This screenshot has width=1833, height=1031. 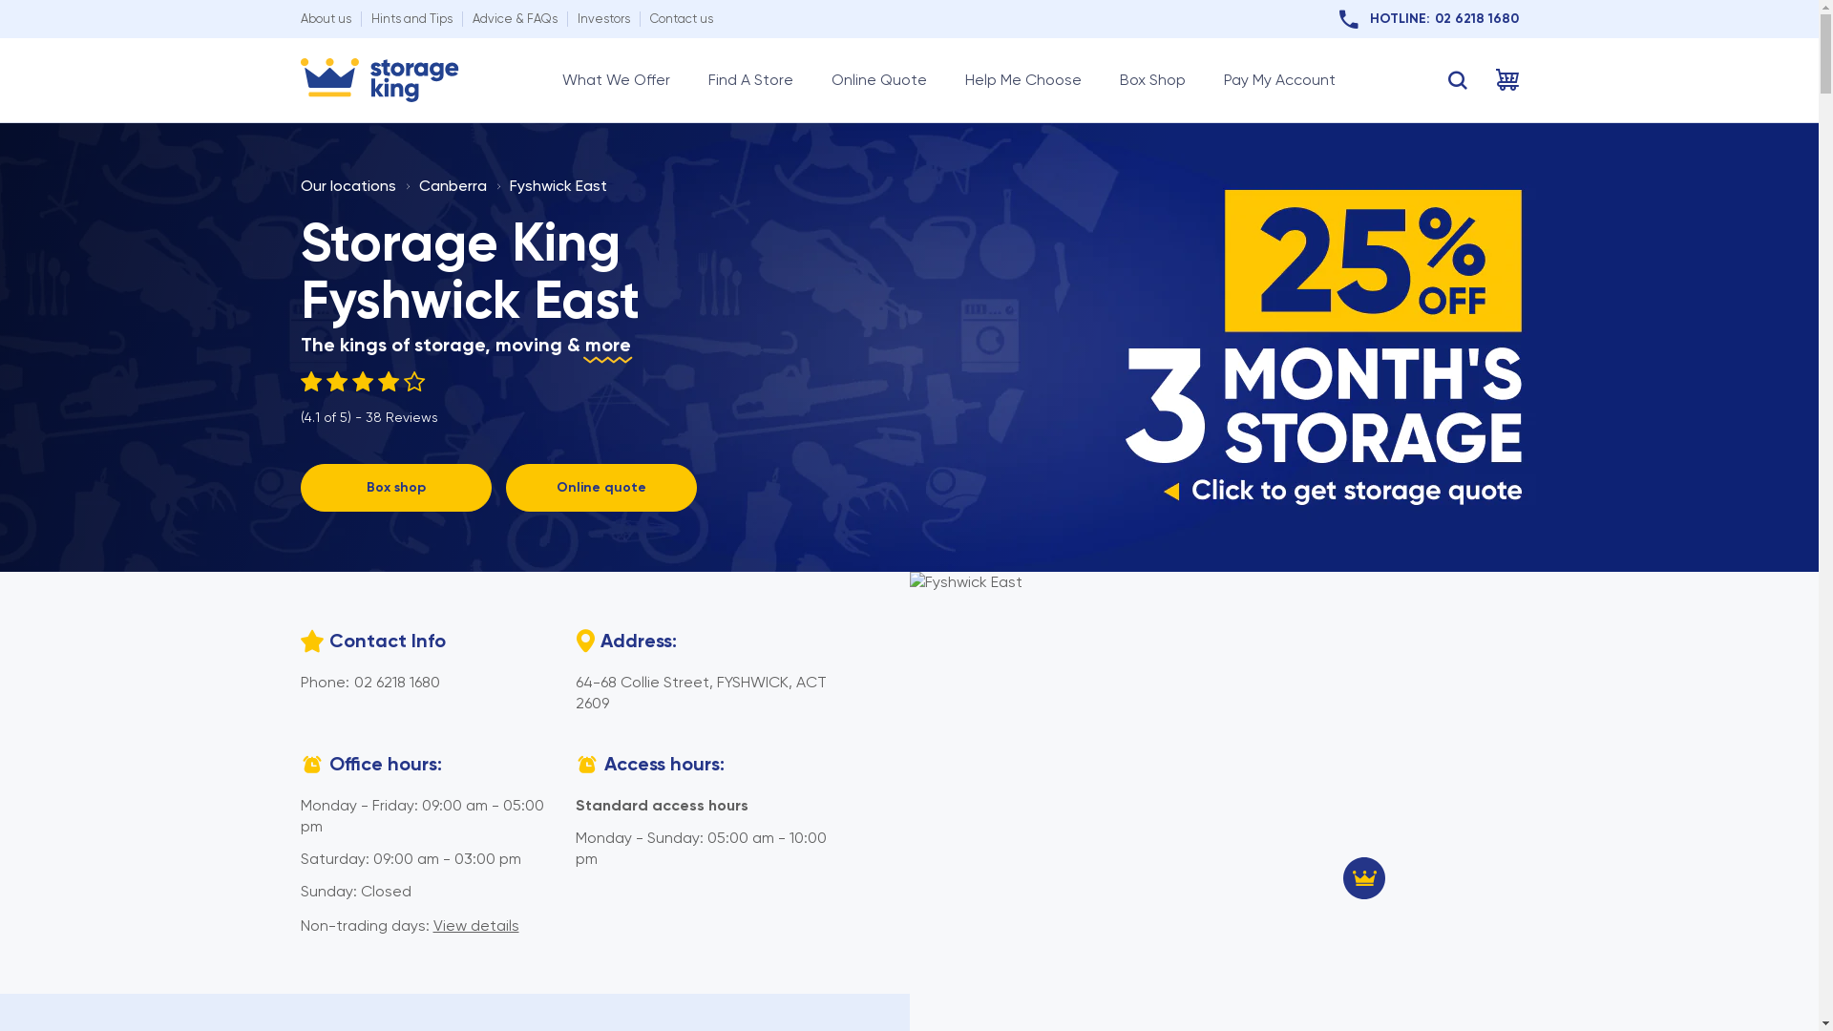 I want to click on Contact us, so click(x=681, y=19).